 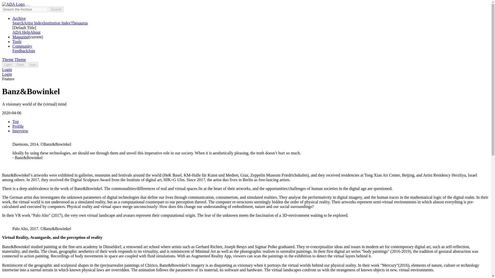 What do you see at coordinates (7, 69) in the screenshot?
I see `Login` at bounding box center [7, 69].